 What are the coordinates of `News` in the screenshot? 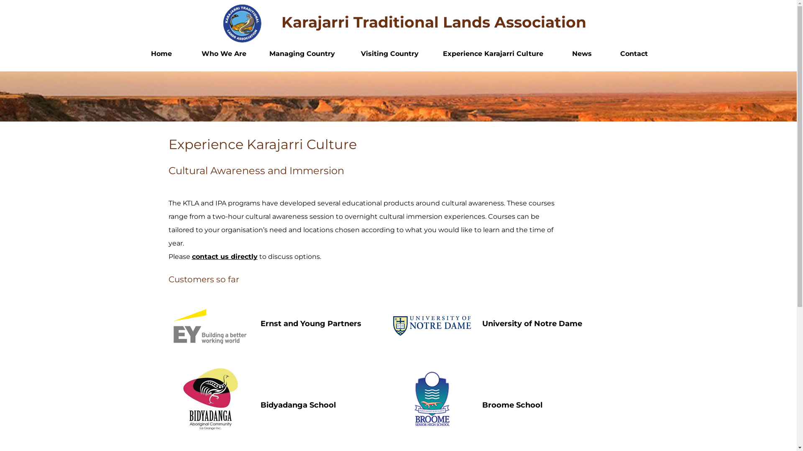 It's located at (582, 54).